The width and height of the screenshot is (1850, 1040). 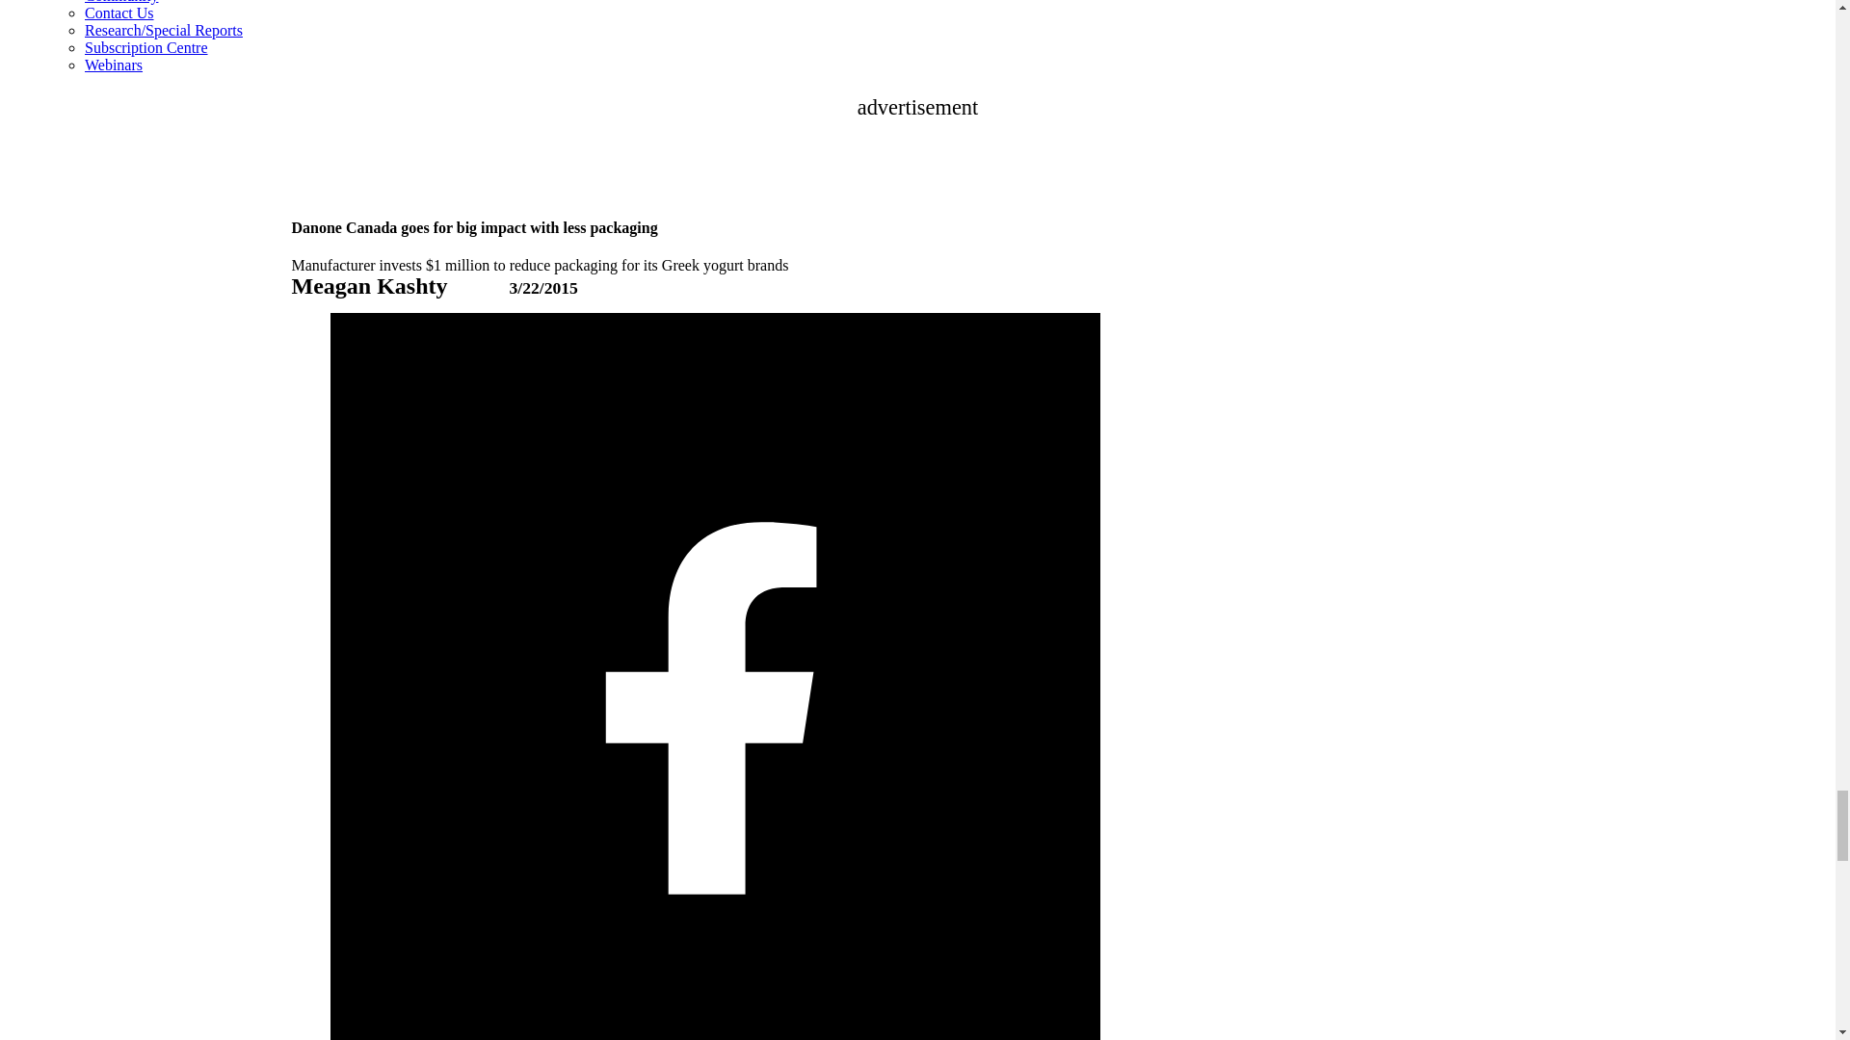 What do you see at coordinates (114, 65) in the screenshot?
I see `Webinars` at bounding box center [114, 65].